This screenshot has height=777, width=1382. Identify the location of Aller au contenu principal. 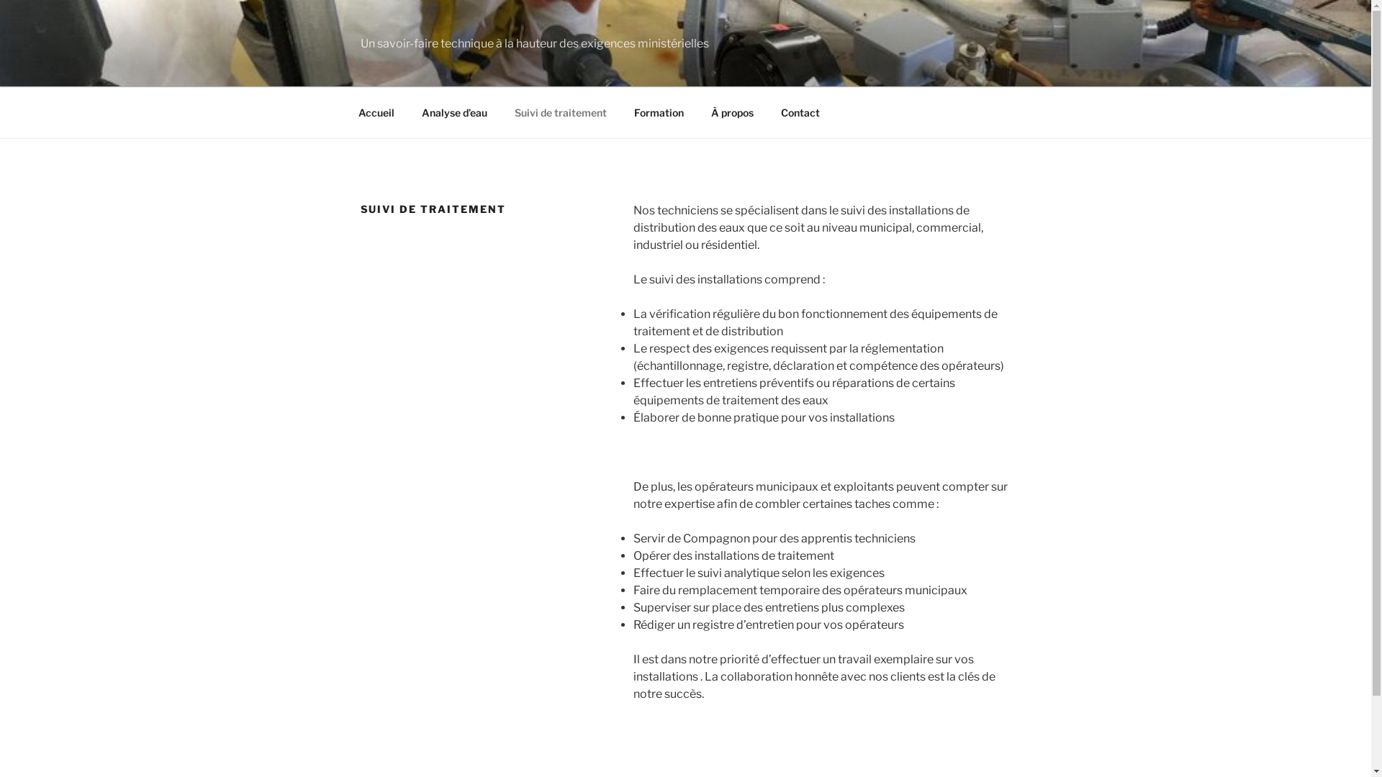
(0, 0).